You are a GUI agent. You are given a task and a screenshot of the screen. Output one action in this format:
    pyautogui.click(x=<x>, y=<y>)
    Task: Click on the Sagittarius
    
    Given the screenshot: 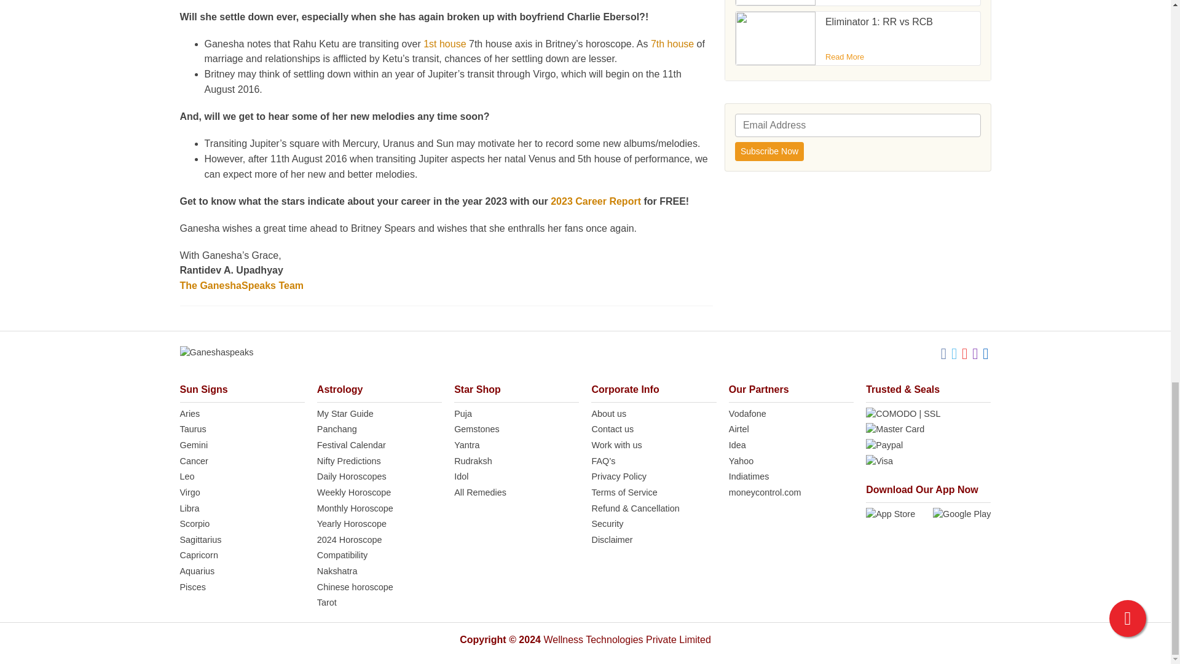 What is the action you would take?
    pyautogui.click(x=242, y=540)
    